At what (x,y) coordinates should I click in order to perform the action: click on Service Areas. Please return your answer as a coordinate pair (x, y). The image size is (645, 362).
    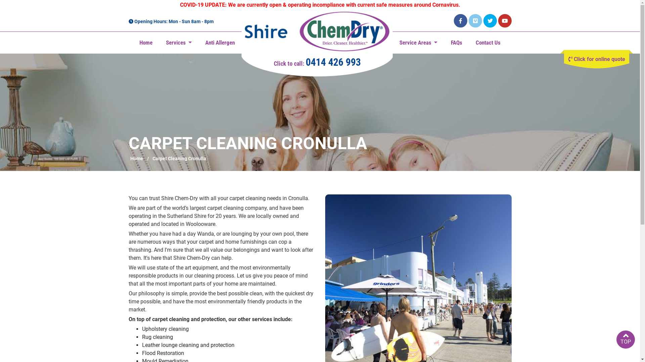
    Looking at the image, I should click on (419, 43).